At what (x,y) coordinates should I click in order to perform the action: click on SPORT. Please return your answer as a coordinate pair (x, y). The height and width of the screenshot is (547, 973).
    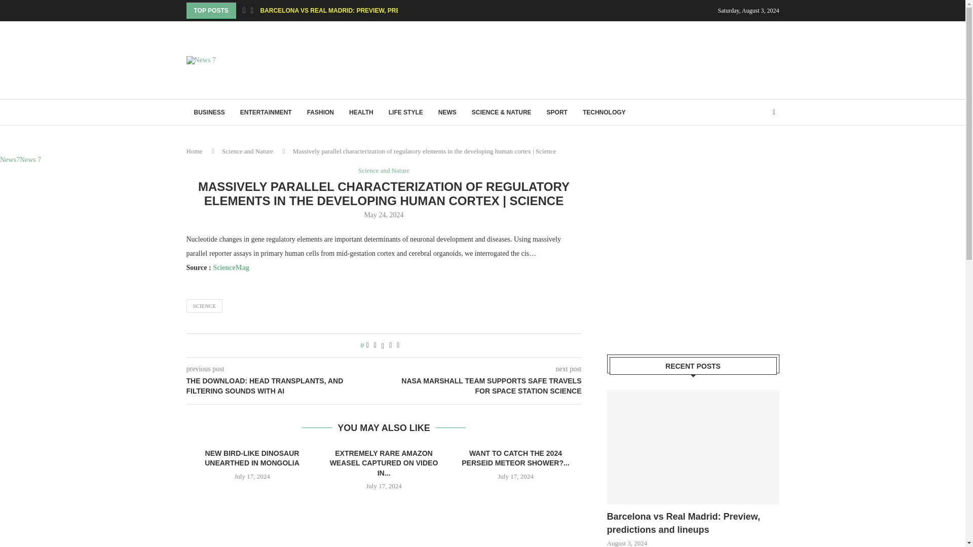
    Looking at the image, I should click on (556, 112).